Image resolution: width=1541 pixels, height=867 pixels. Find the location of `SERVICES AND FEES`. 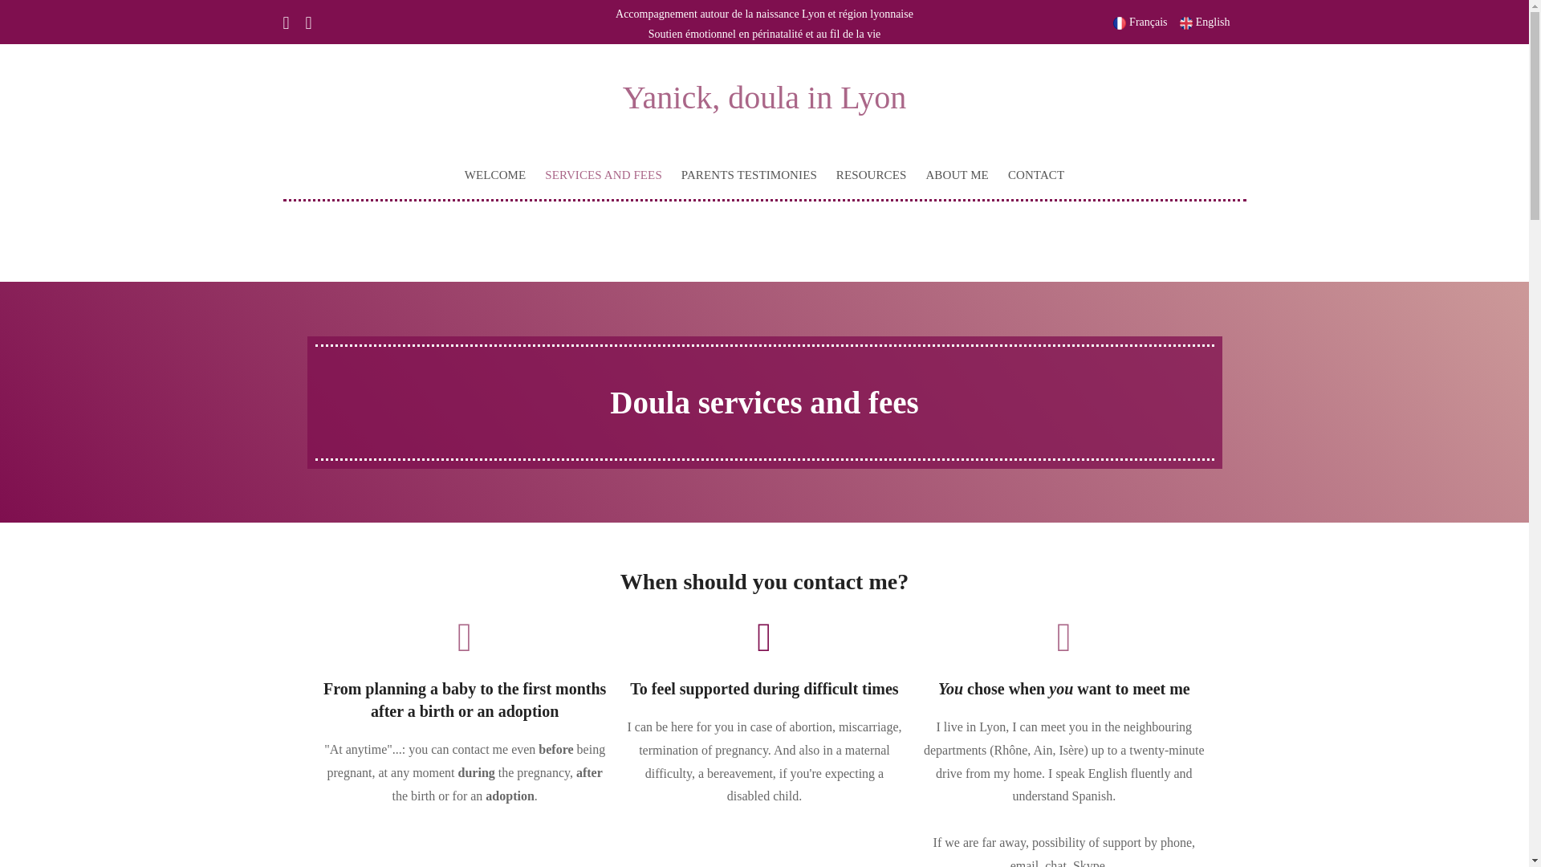

SERVICES AND FEES is located at coordinates (604, 175).